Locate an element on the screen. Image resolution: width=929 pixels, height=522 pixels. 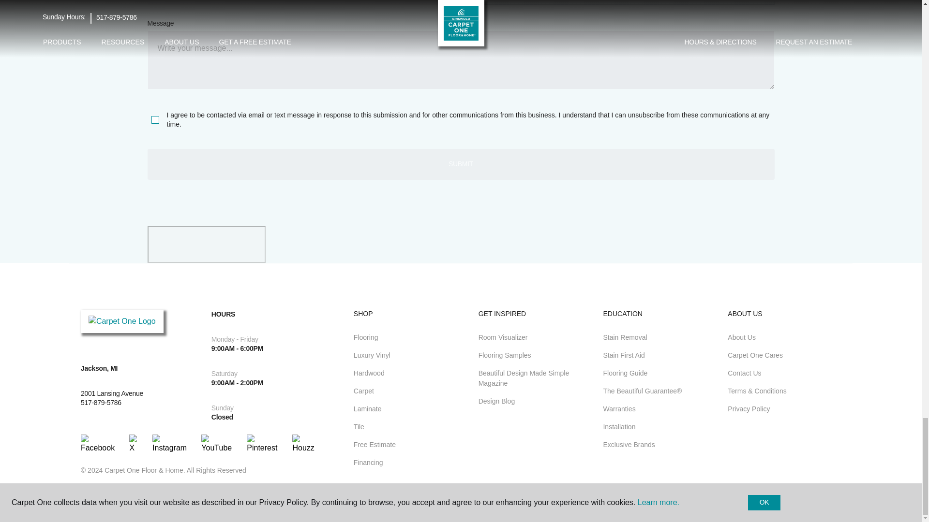
PostalCode is located at coordinates (301, 3).